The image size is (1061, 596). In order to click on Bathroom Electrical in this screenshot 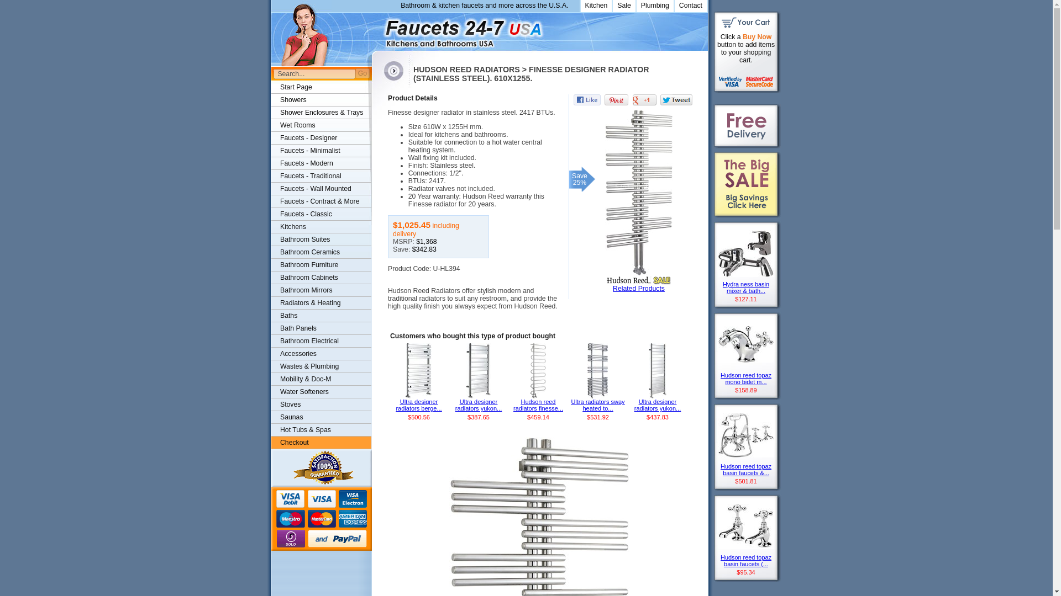, I will do `click(322, 341)`.